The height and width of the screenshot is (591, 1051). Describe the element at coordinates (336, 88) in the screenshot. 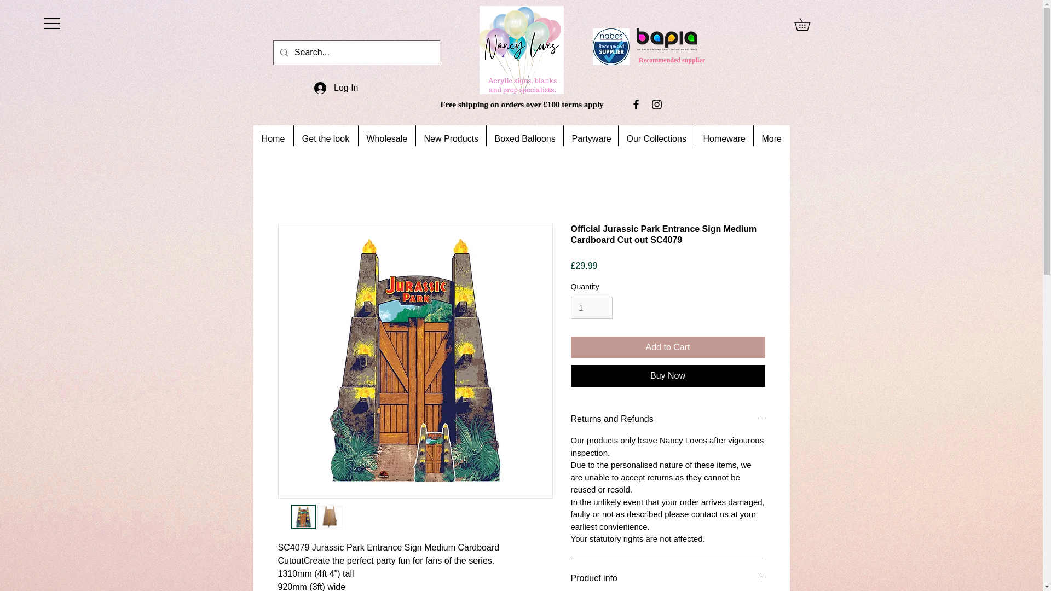

I see `Log In` at that location.